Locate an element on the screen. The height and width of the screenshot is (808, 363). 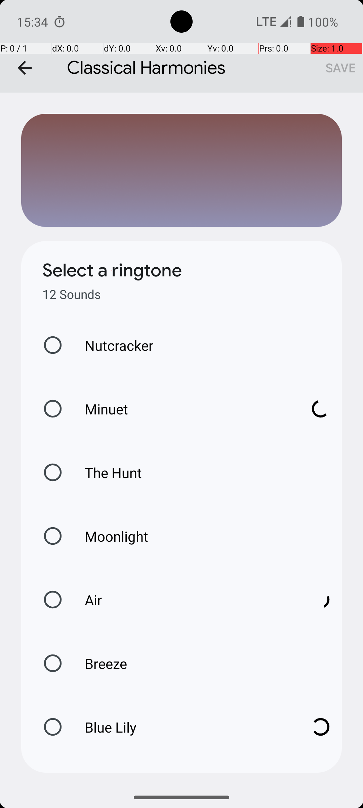
The Hunt is located at coordinates (106, 473).